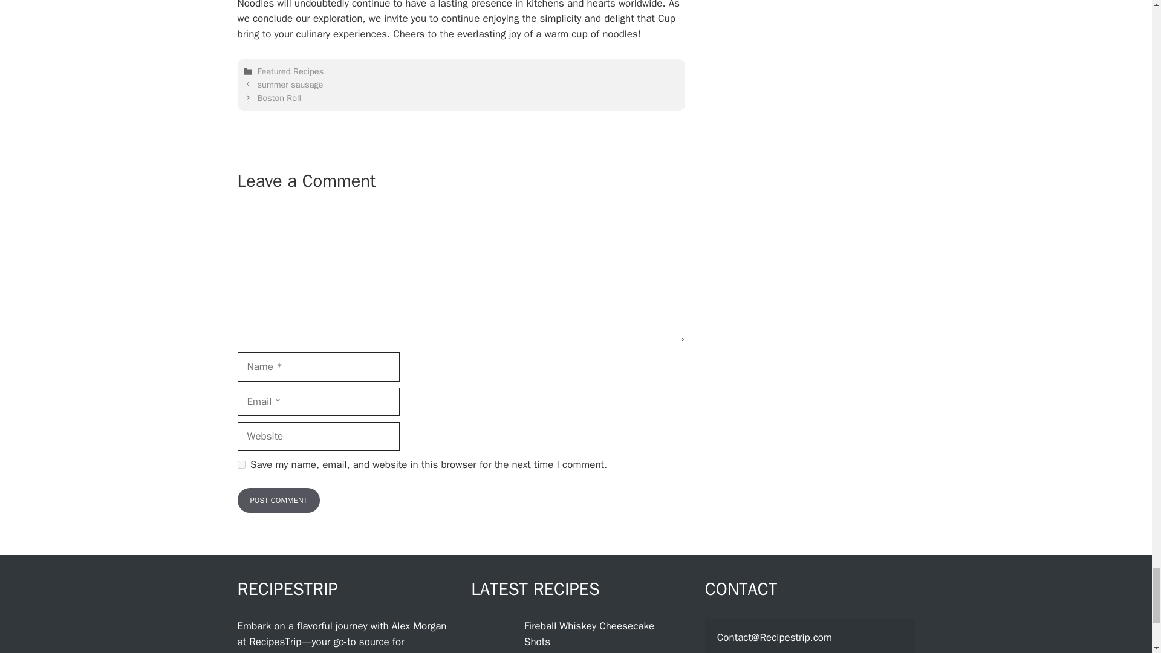 Image resolution: width=1161 pixels, height=653 pixels. What do you see at coordinates (241, 464) in the screenshot?
I see `yes` at bounding box center [241, 464].